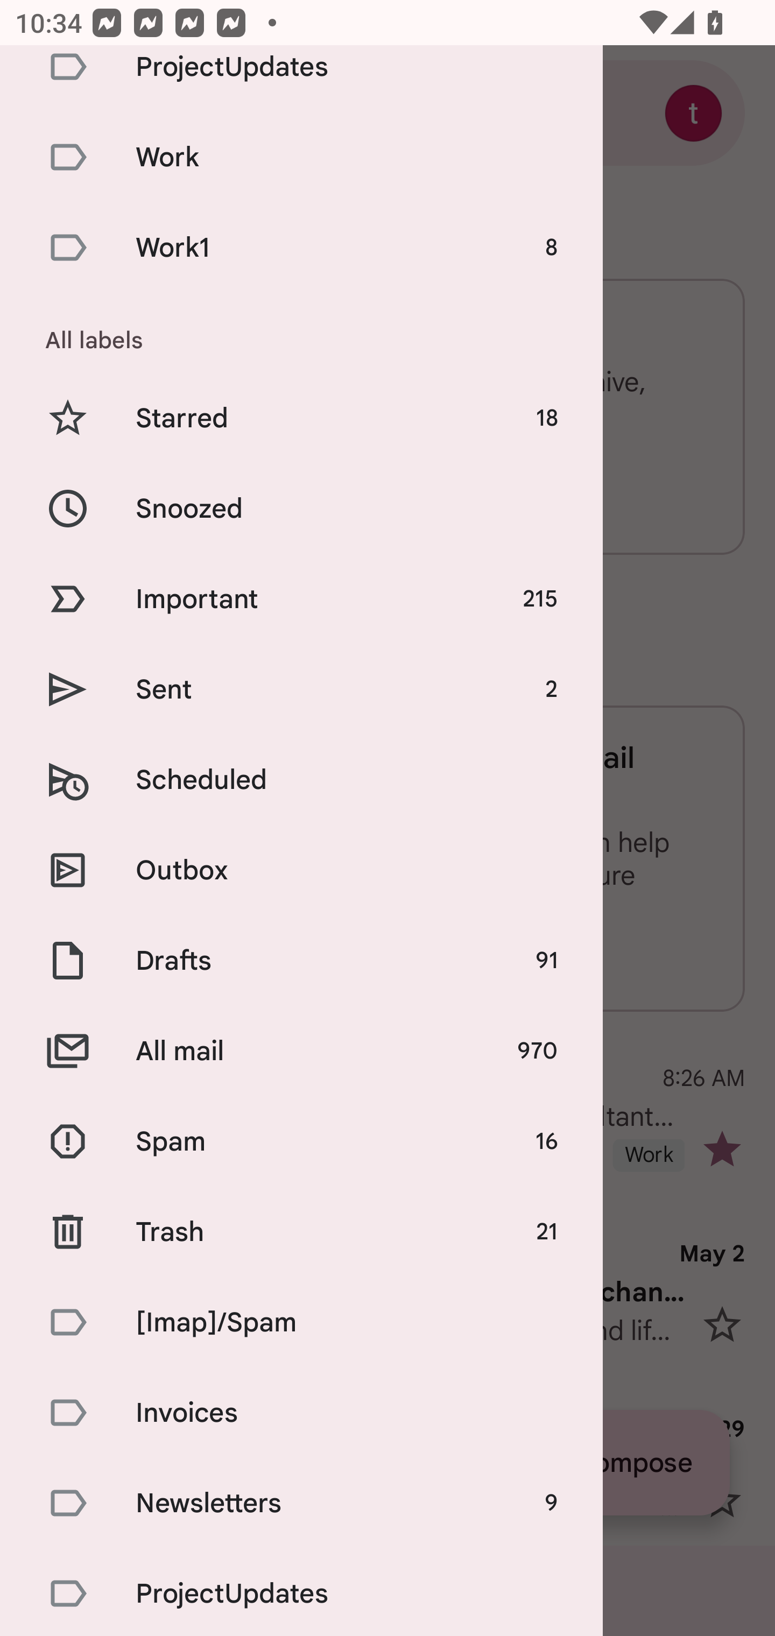 The height and width of the screenshot is (1636, 775). What do you see at coordinates (301, 1592) in the screenshot?
I see `ProjectUpdates` at bounding box center [301, 1592].